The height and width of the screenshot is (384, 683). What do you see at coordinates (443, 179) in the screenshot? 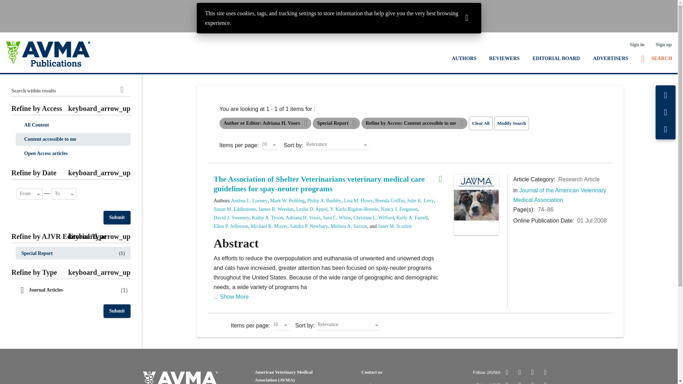
I see `Full access` at bounding box center [443, 179].